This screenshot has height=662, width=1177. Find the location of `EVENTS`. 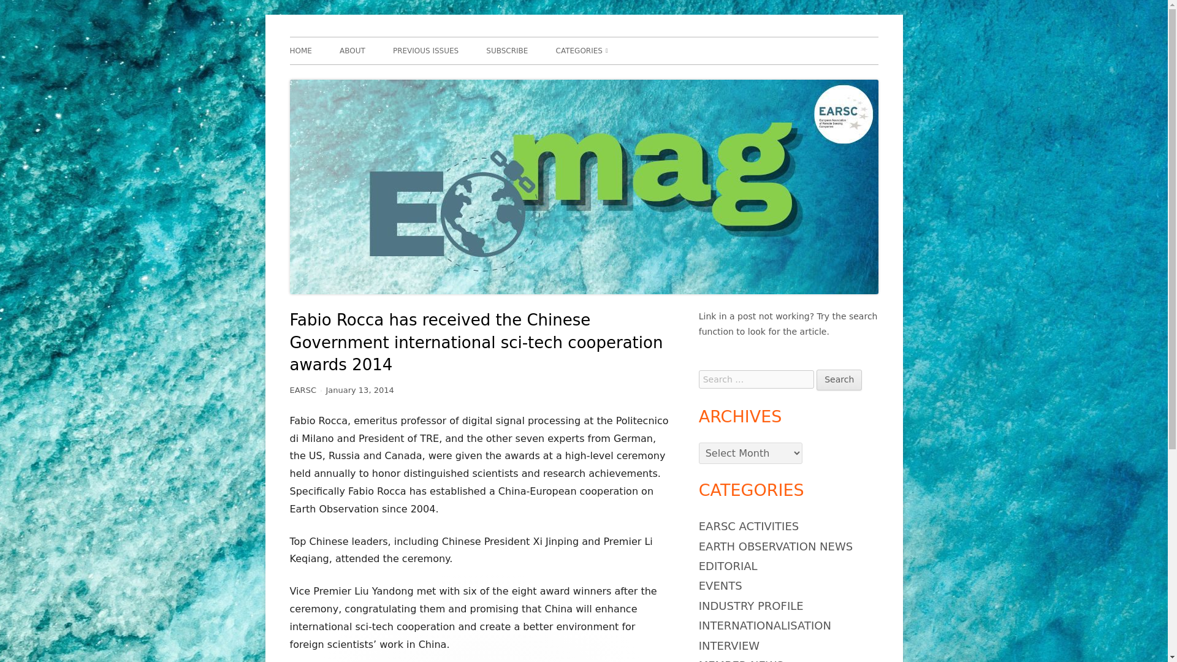

EVENTS is located at coordinates (721, 585).